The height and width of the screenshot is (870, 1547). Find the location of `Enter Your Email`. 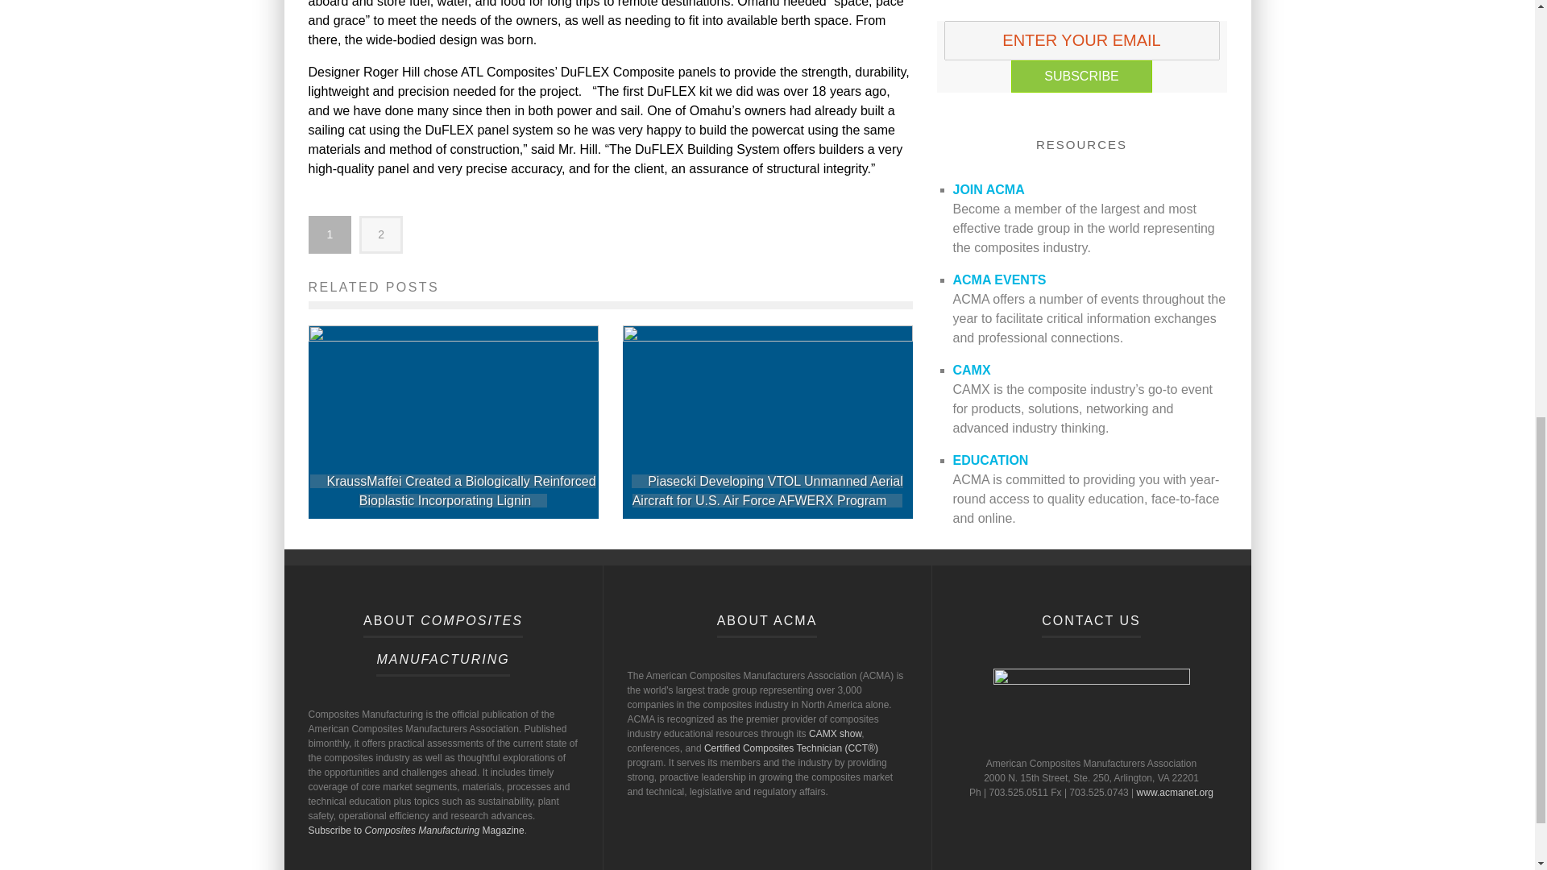

Enter Your Email is located at coordinates (1081, 40).